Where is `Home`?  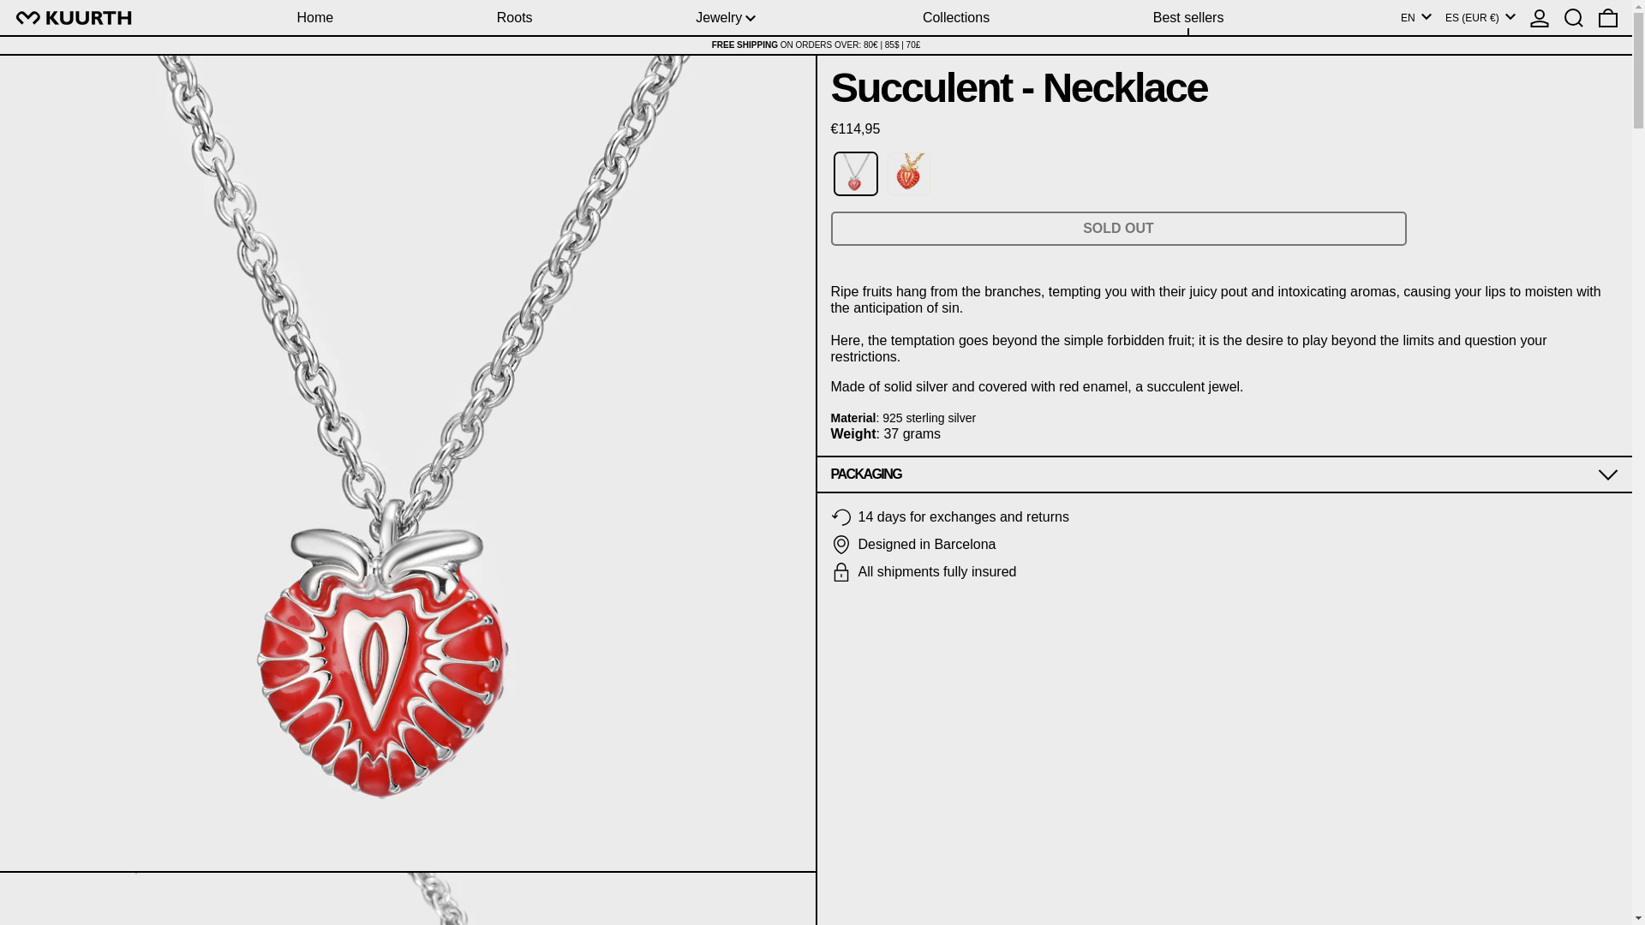
Home is located at coordinates (315, 17).